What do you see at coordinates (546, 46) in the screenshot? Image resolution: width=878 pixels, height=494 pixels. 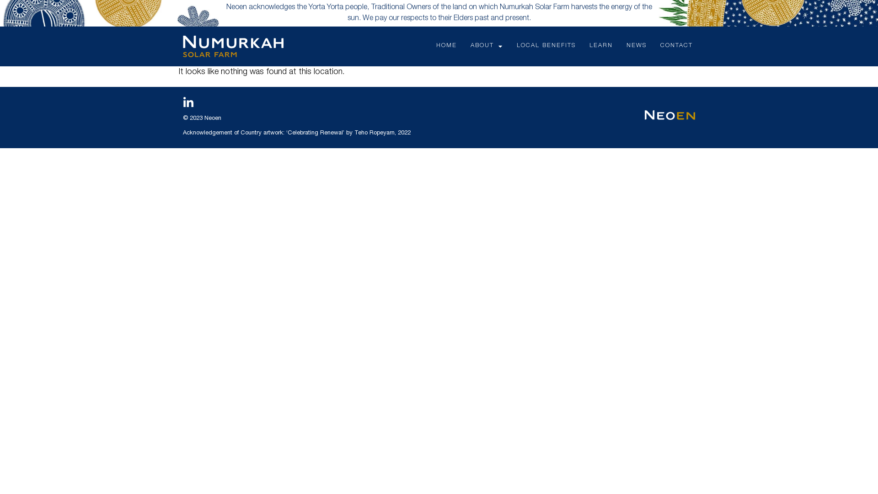 I see `LOCAL BENEFITS` at bounding box center [546, 46].